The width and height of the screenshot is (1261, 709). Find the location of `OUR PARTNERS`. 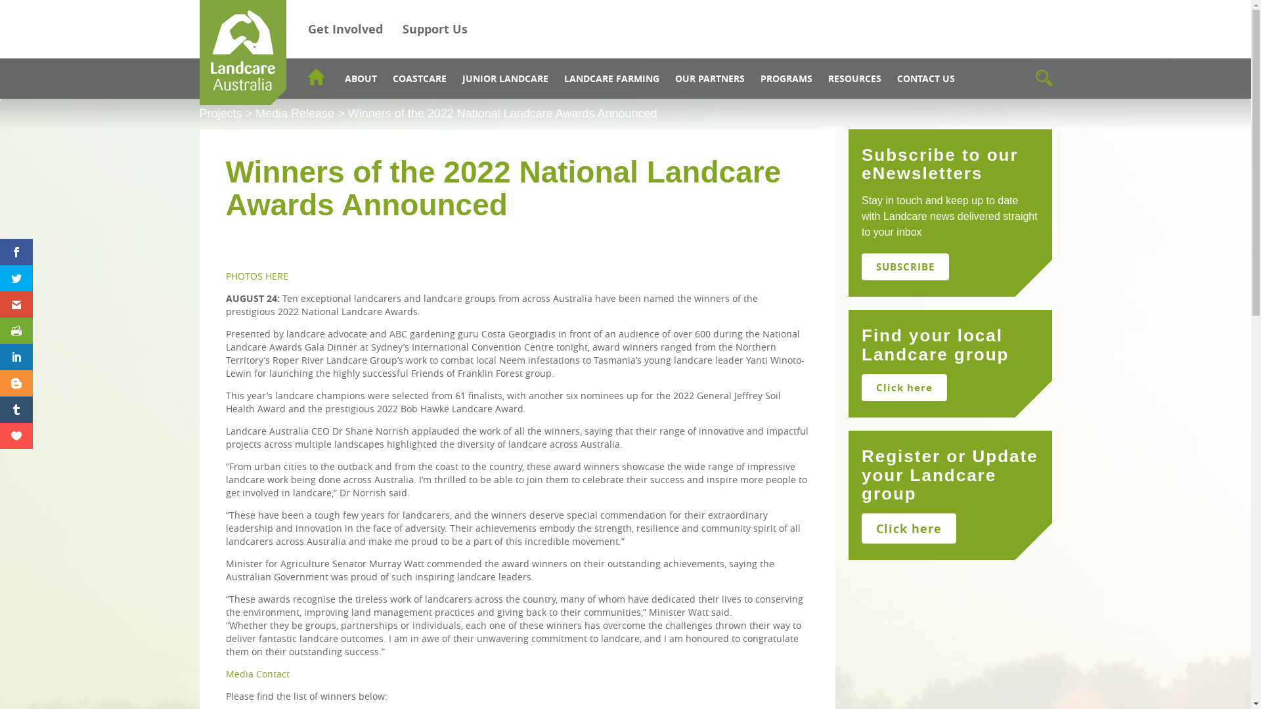

OUR PARTNERS is located at coordinates (710, 79).